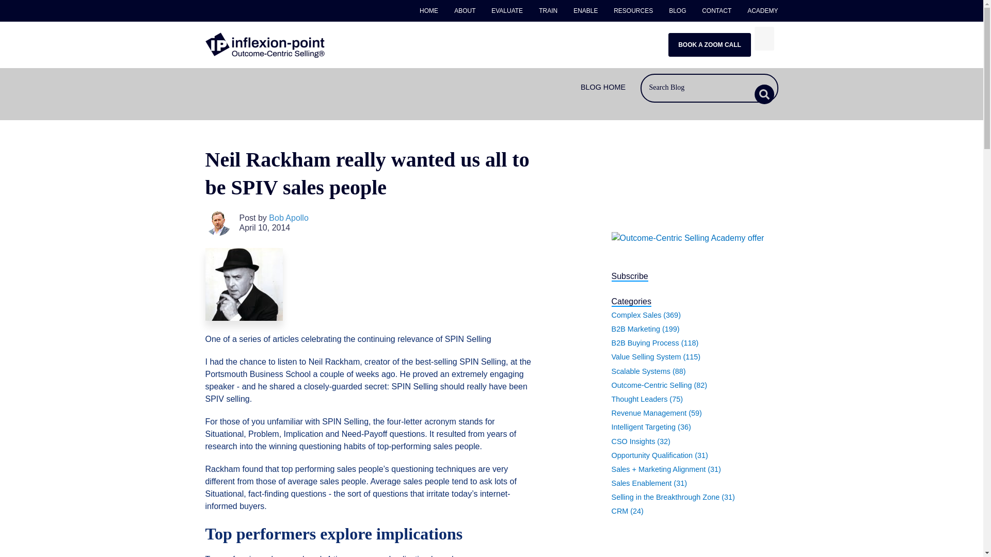  I want to click on BLOG HOME, so click(603, 87).